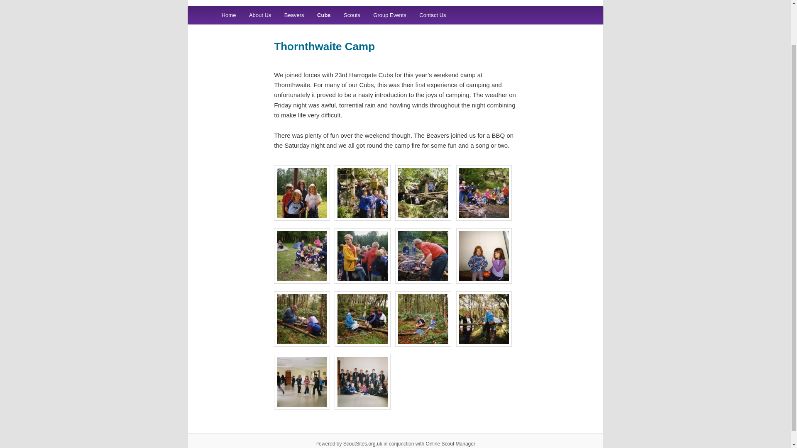 The height and width of the screenshot is (448, 797). I want to click on Beavers, so click(294, 15).